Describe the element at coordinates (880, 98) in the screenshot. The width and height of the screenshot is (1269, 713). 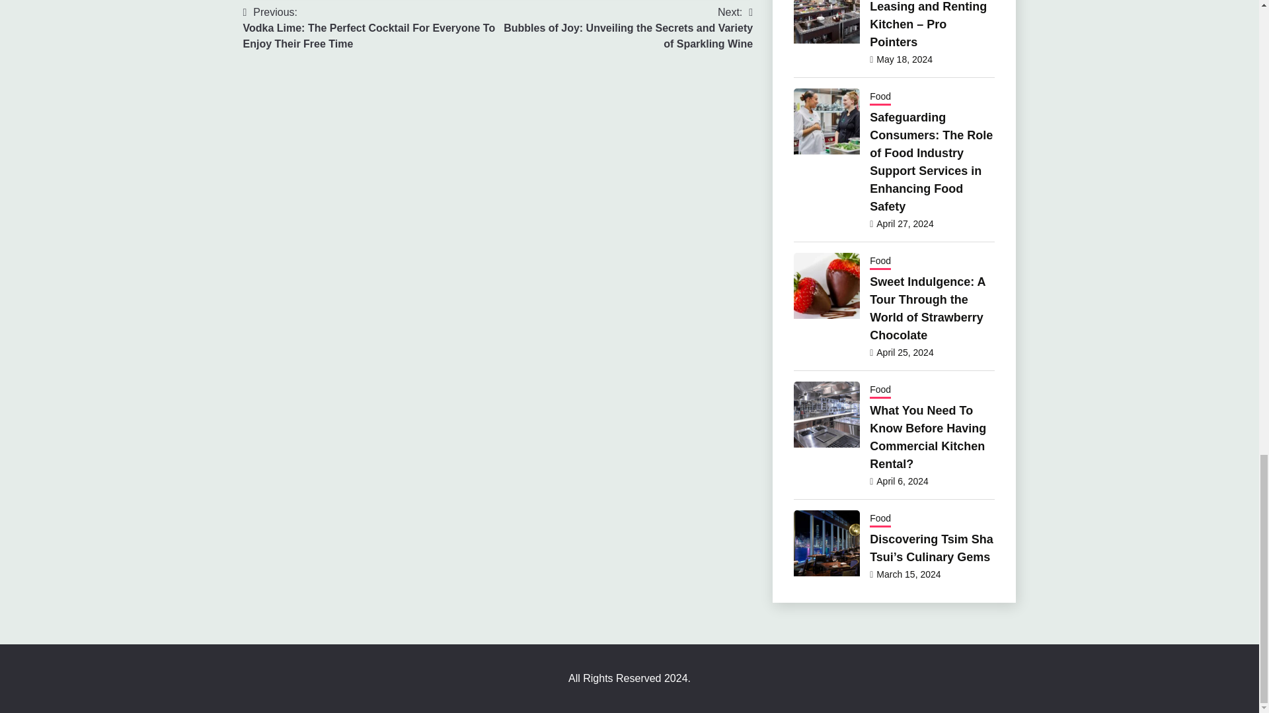
I see `Food` at that location.